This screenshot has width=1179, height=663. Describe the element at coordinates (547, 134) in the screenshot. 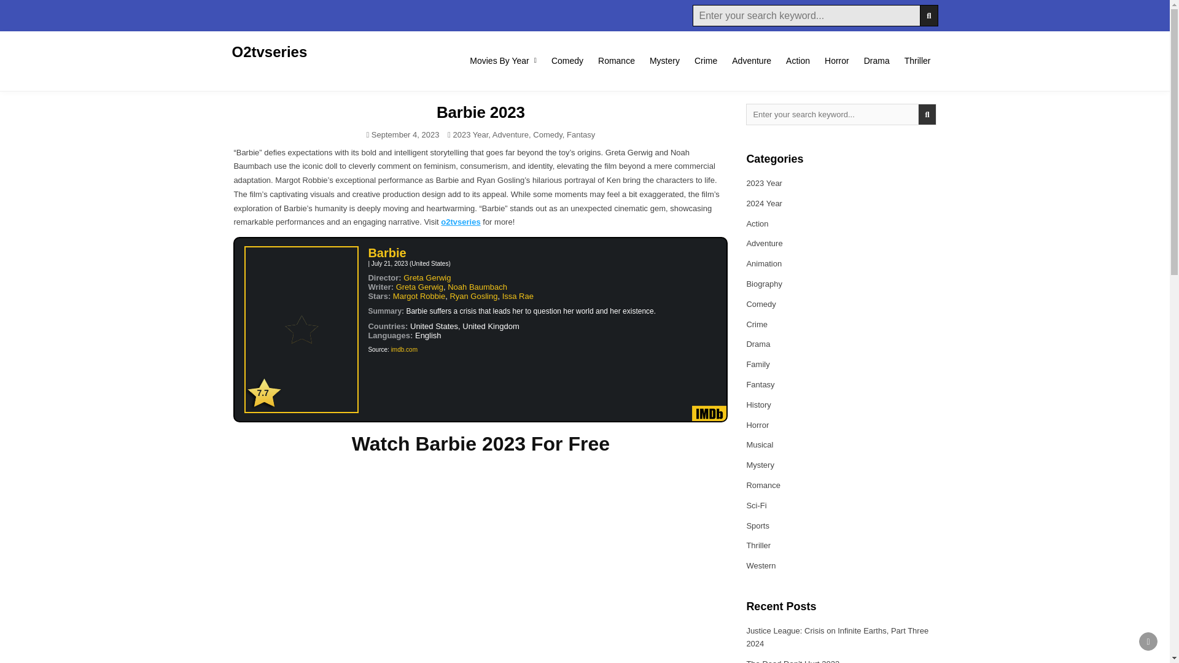

I see `Comedy` at that location.